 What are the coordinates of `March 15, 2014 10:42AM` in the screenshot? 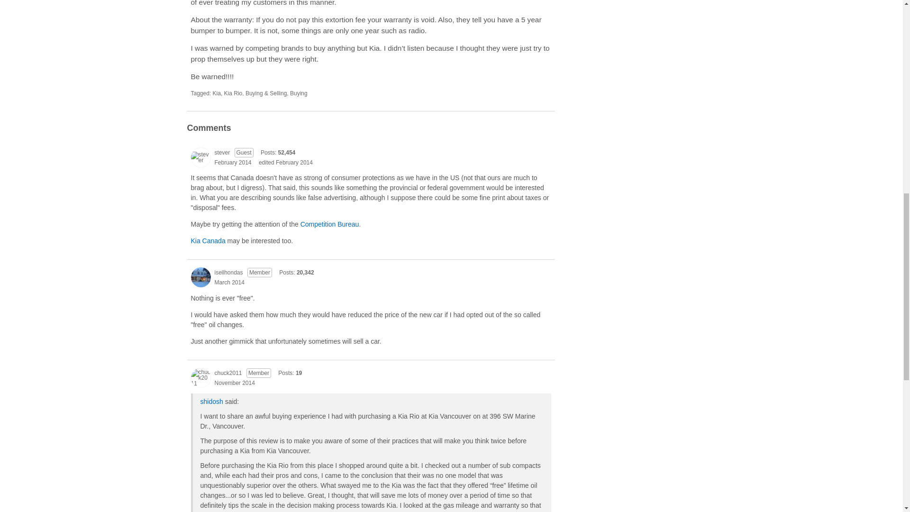 It's located at (228, 282).